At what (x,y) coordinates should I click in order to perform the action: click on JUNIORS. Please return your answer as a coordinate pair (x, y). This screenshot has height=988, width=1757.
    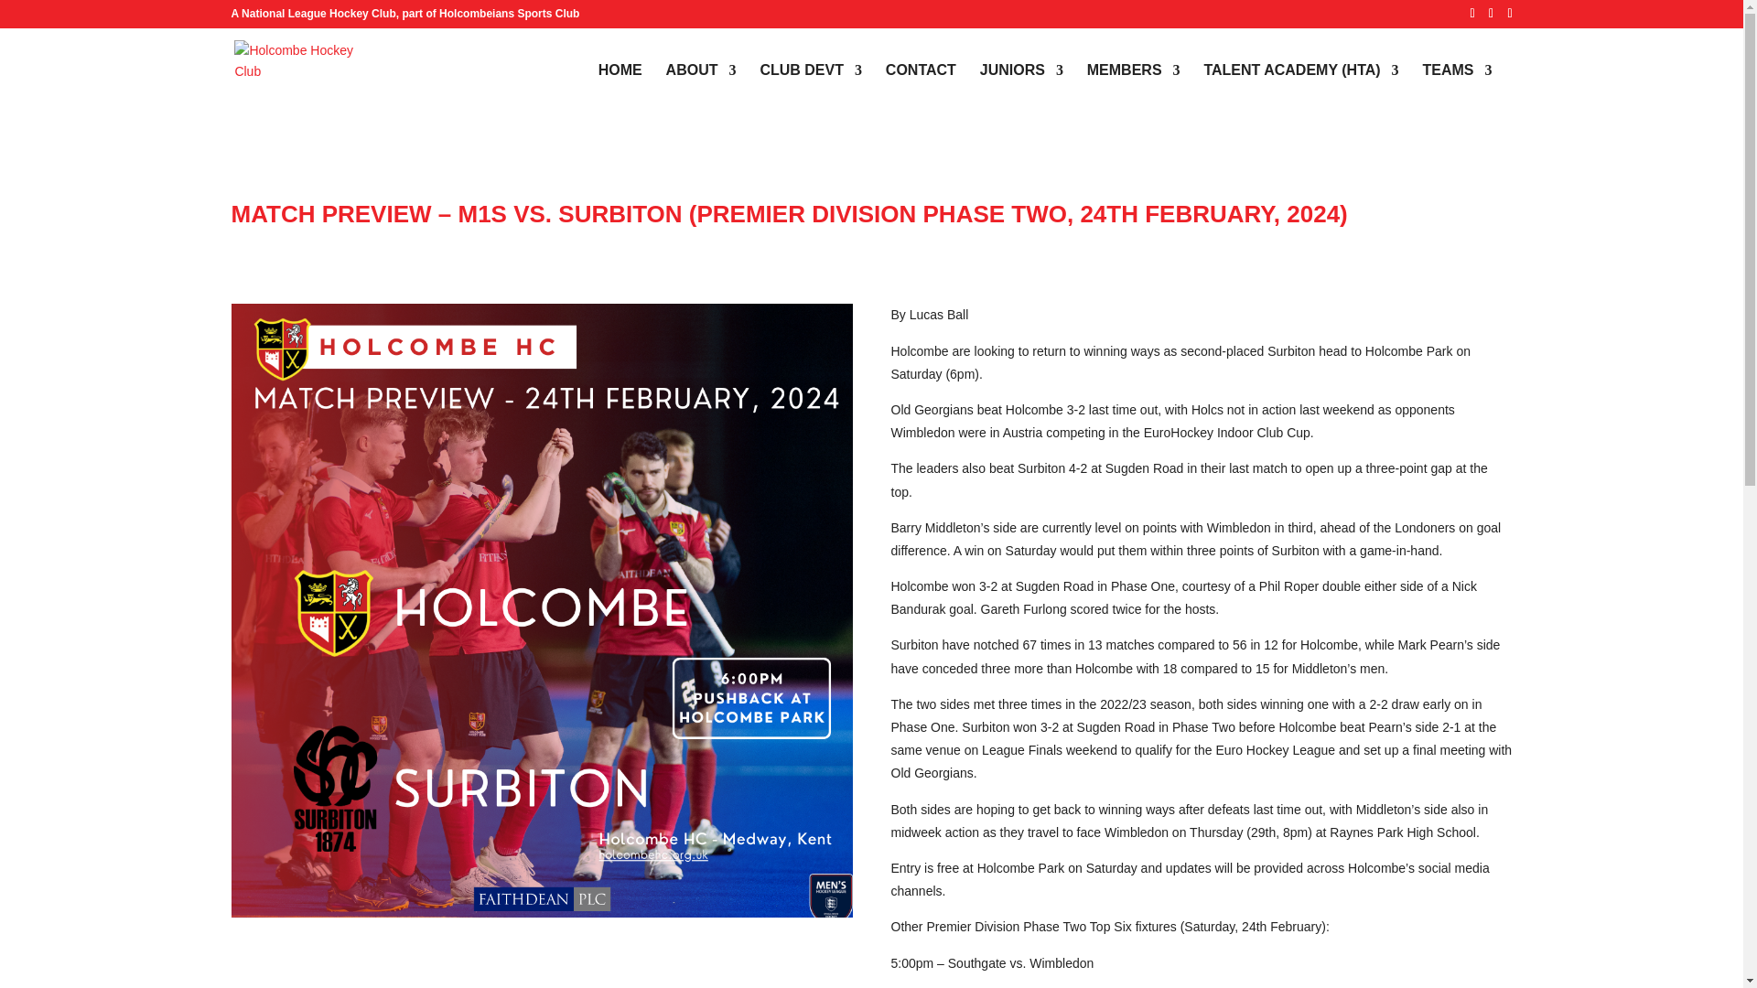
    Looking at the image, I should click on (1021, 89).